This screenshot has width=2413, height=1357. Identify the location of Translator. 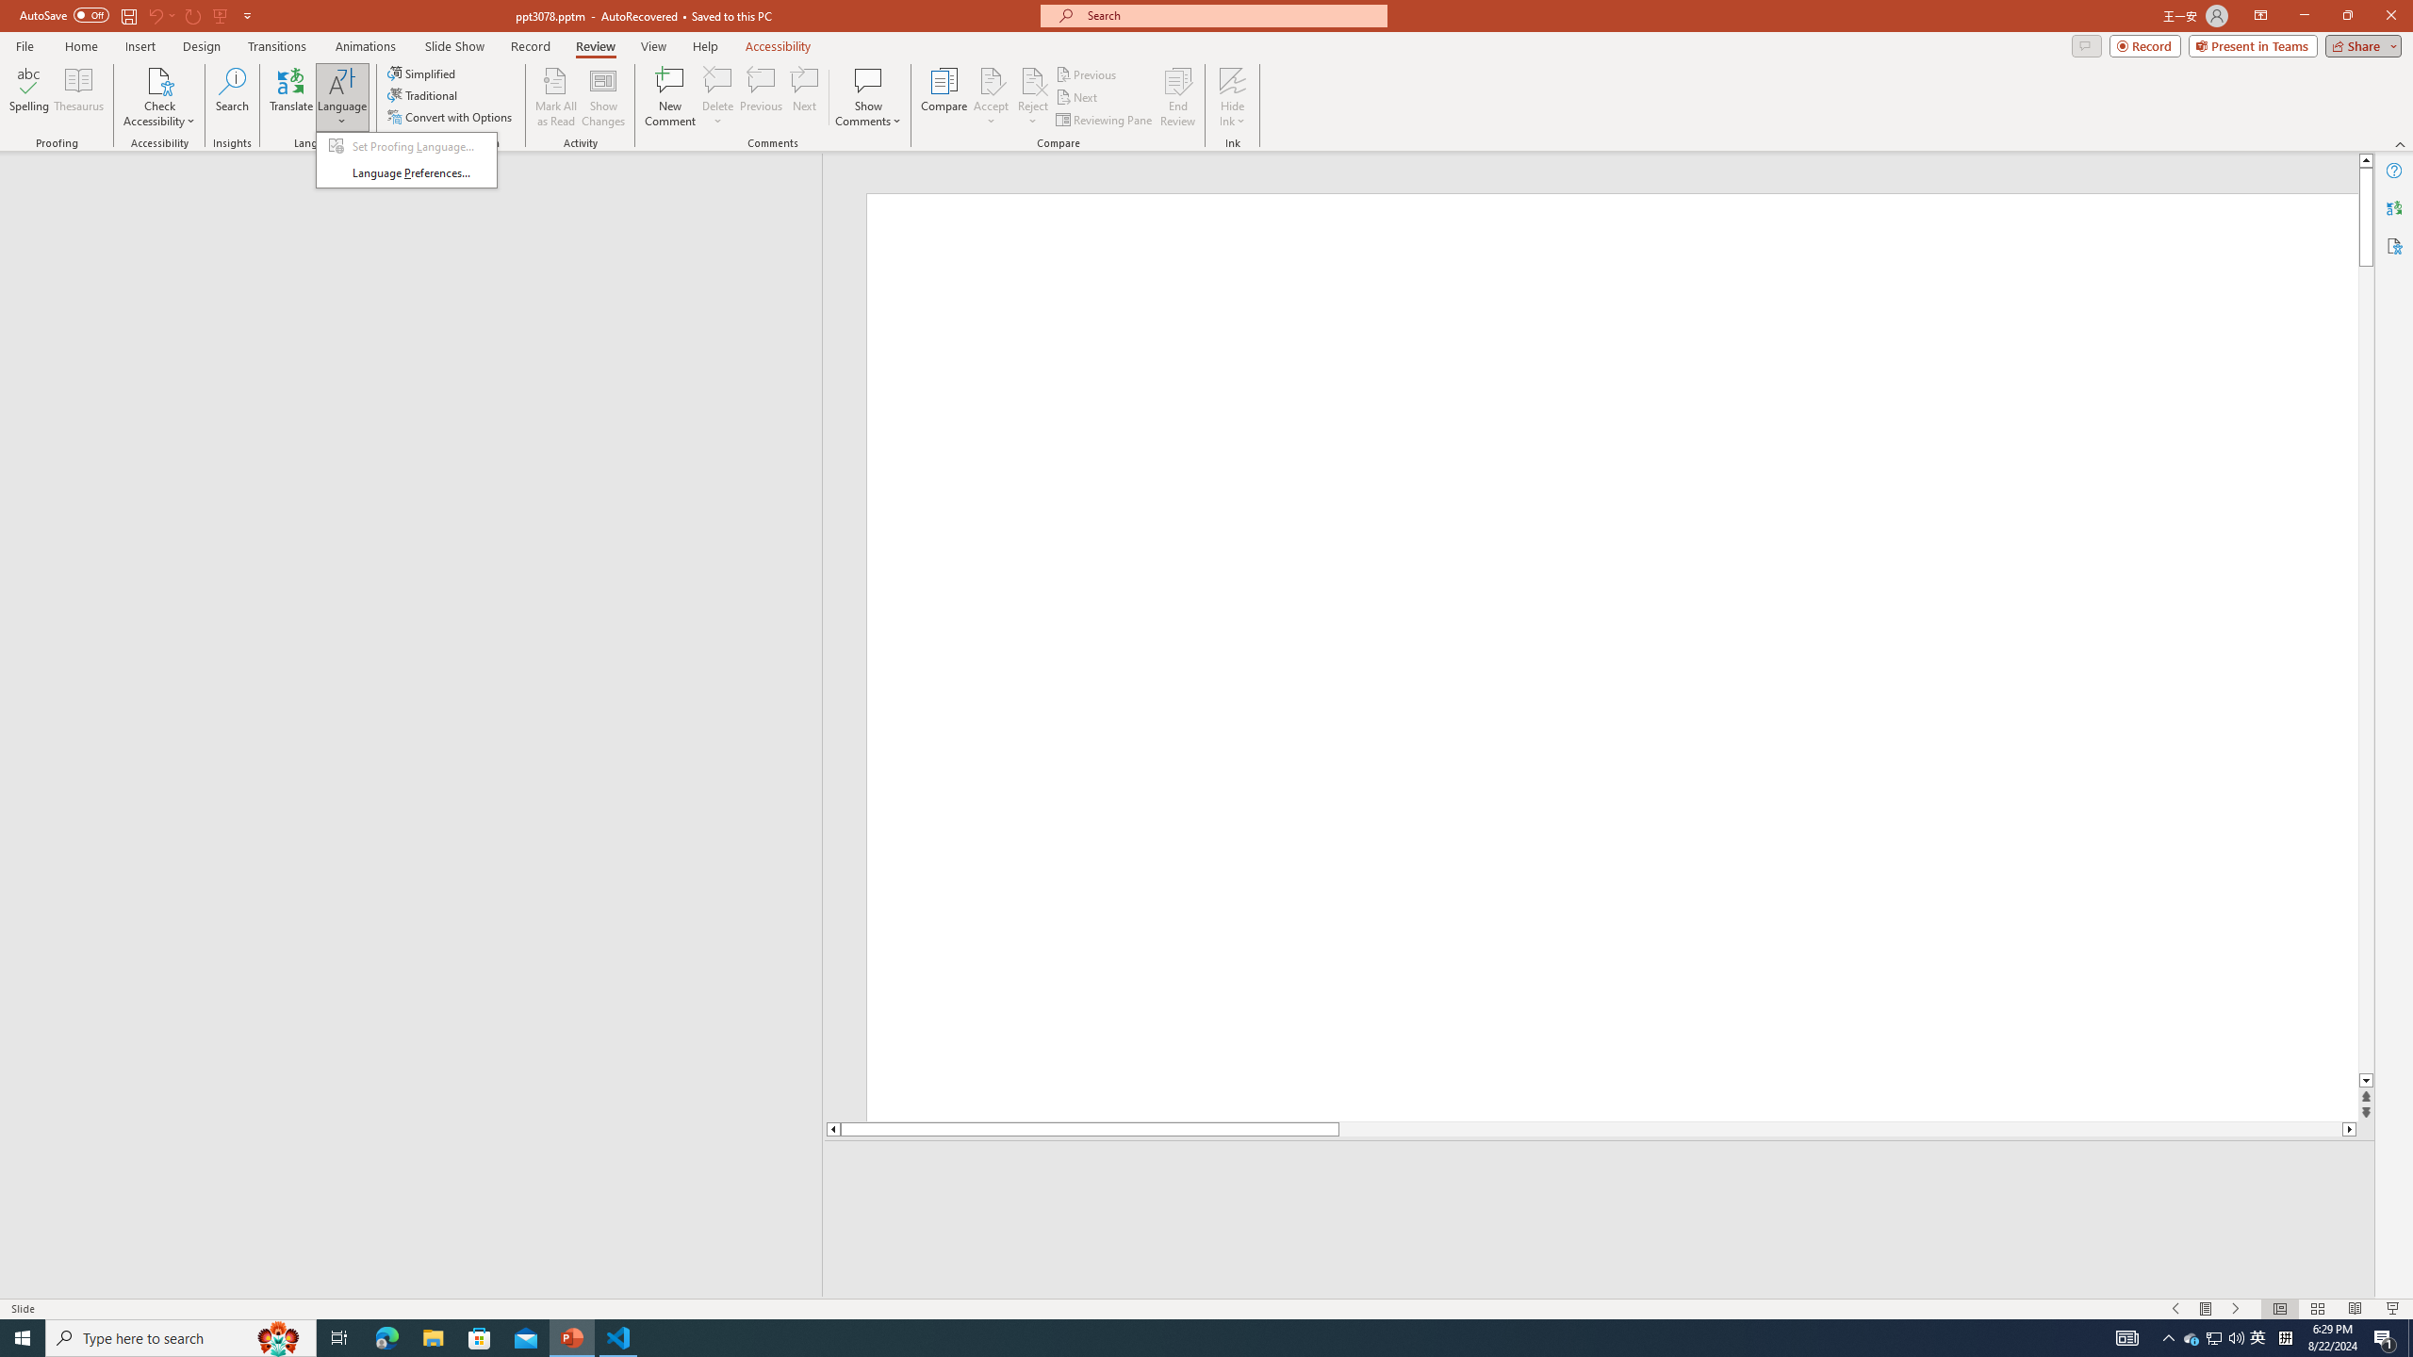
(2394, 207).